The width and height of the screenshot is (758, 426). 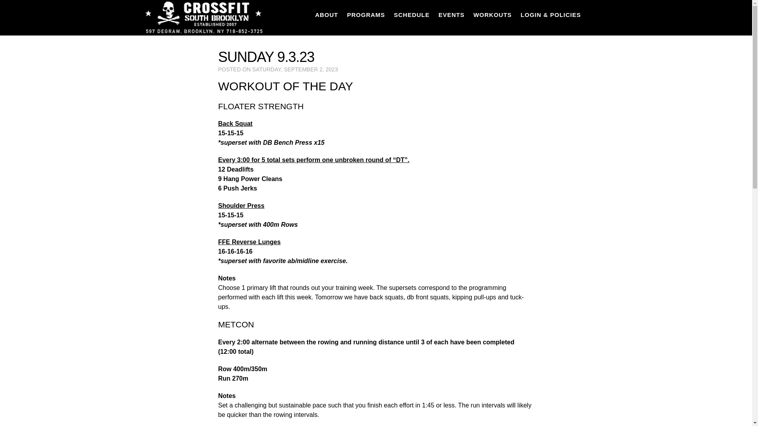 I want to click on ABOUT, so click(x=326, y=15).